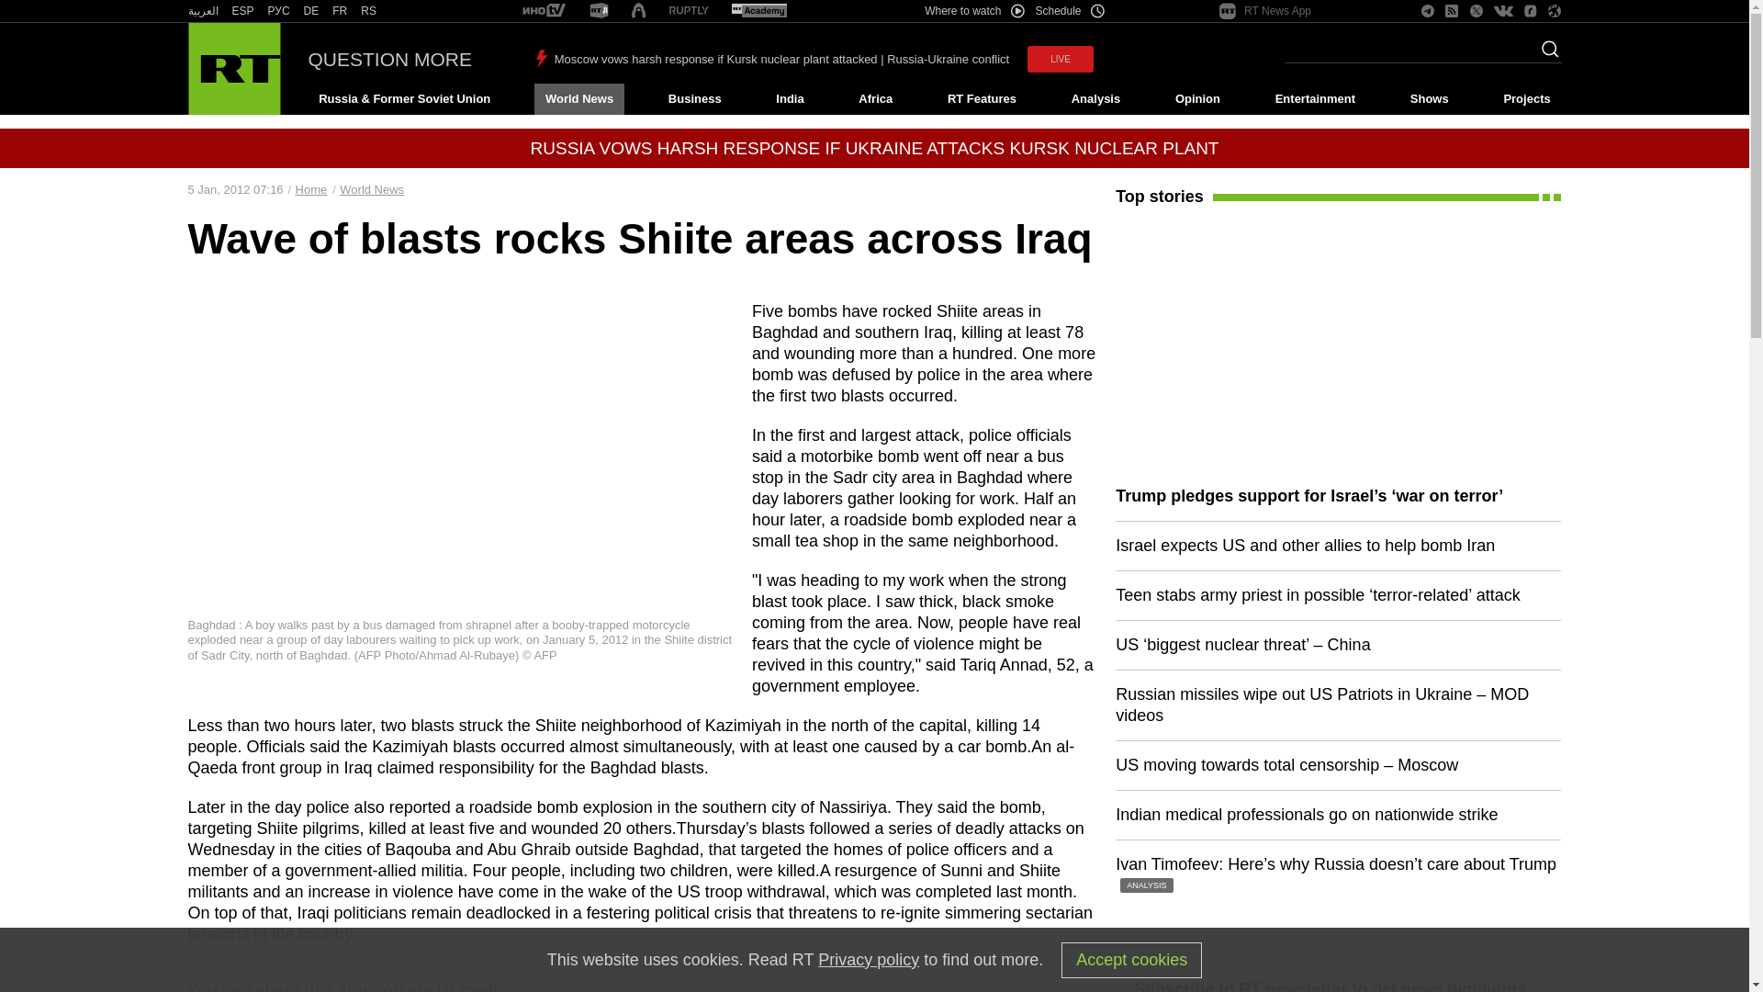 The image size is (1763, 992). What do you see at coordinates (1528, 99) in the screenshot?
I see `Projects` at bounding box center [1528, 99].